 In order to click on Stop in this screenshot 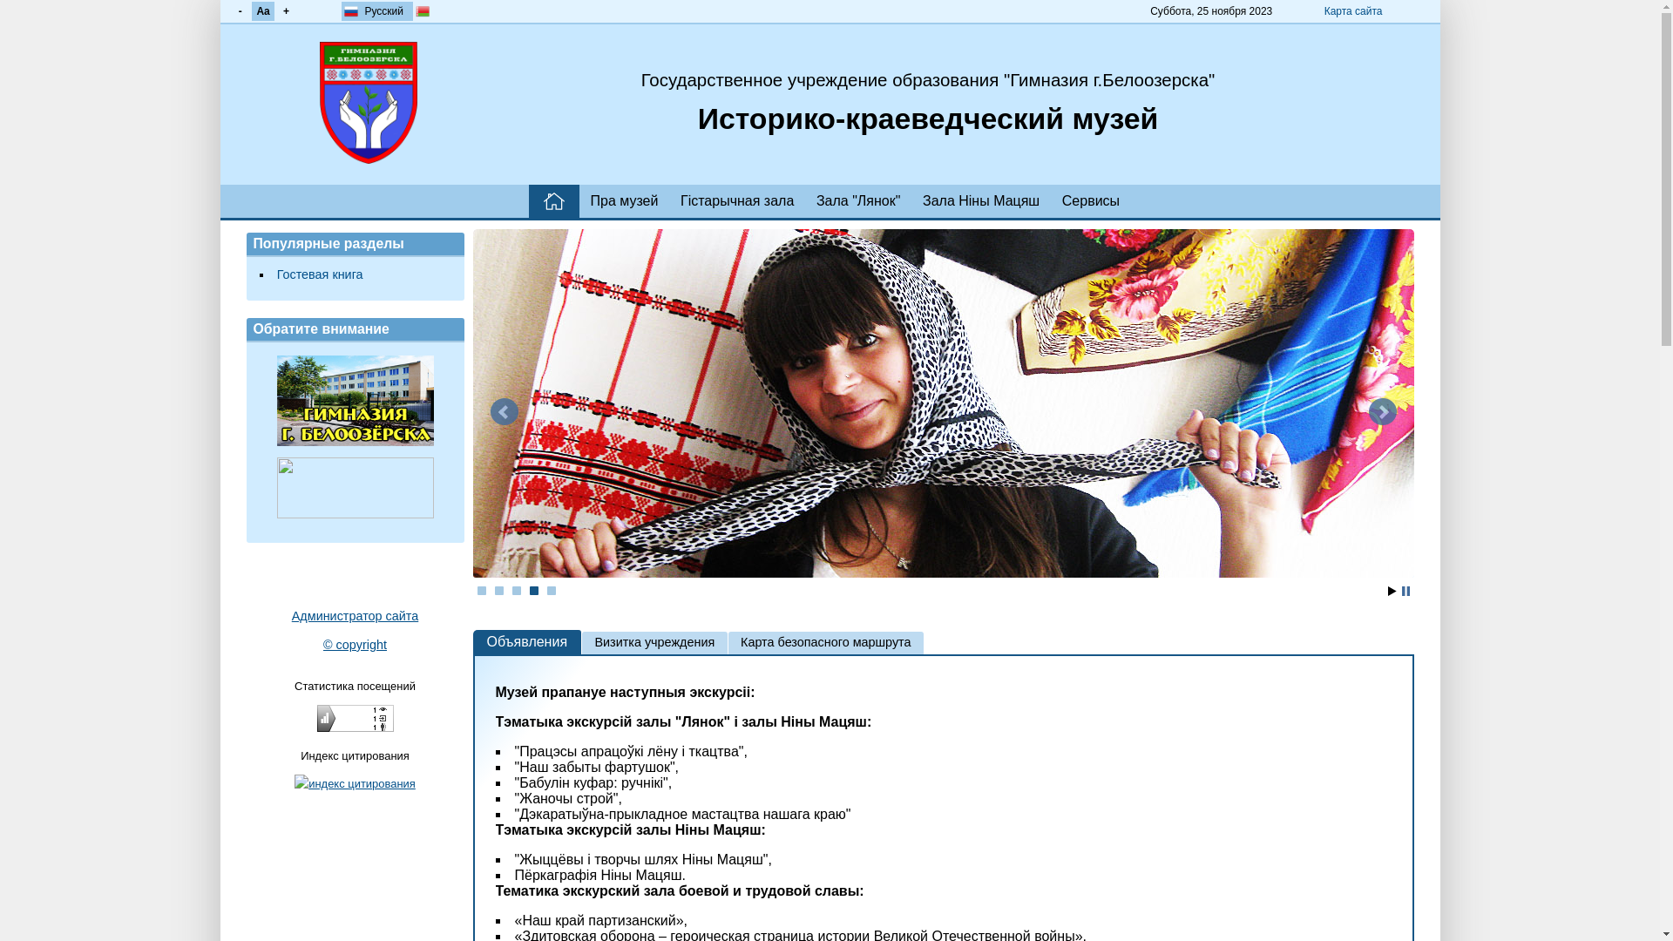, I will do `click(1405, 591)`.